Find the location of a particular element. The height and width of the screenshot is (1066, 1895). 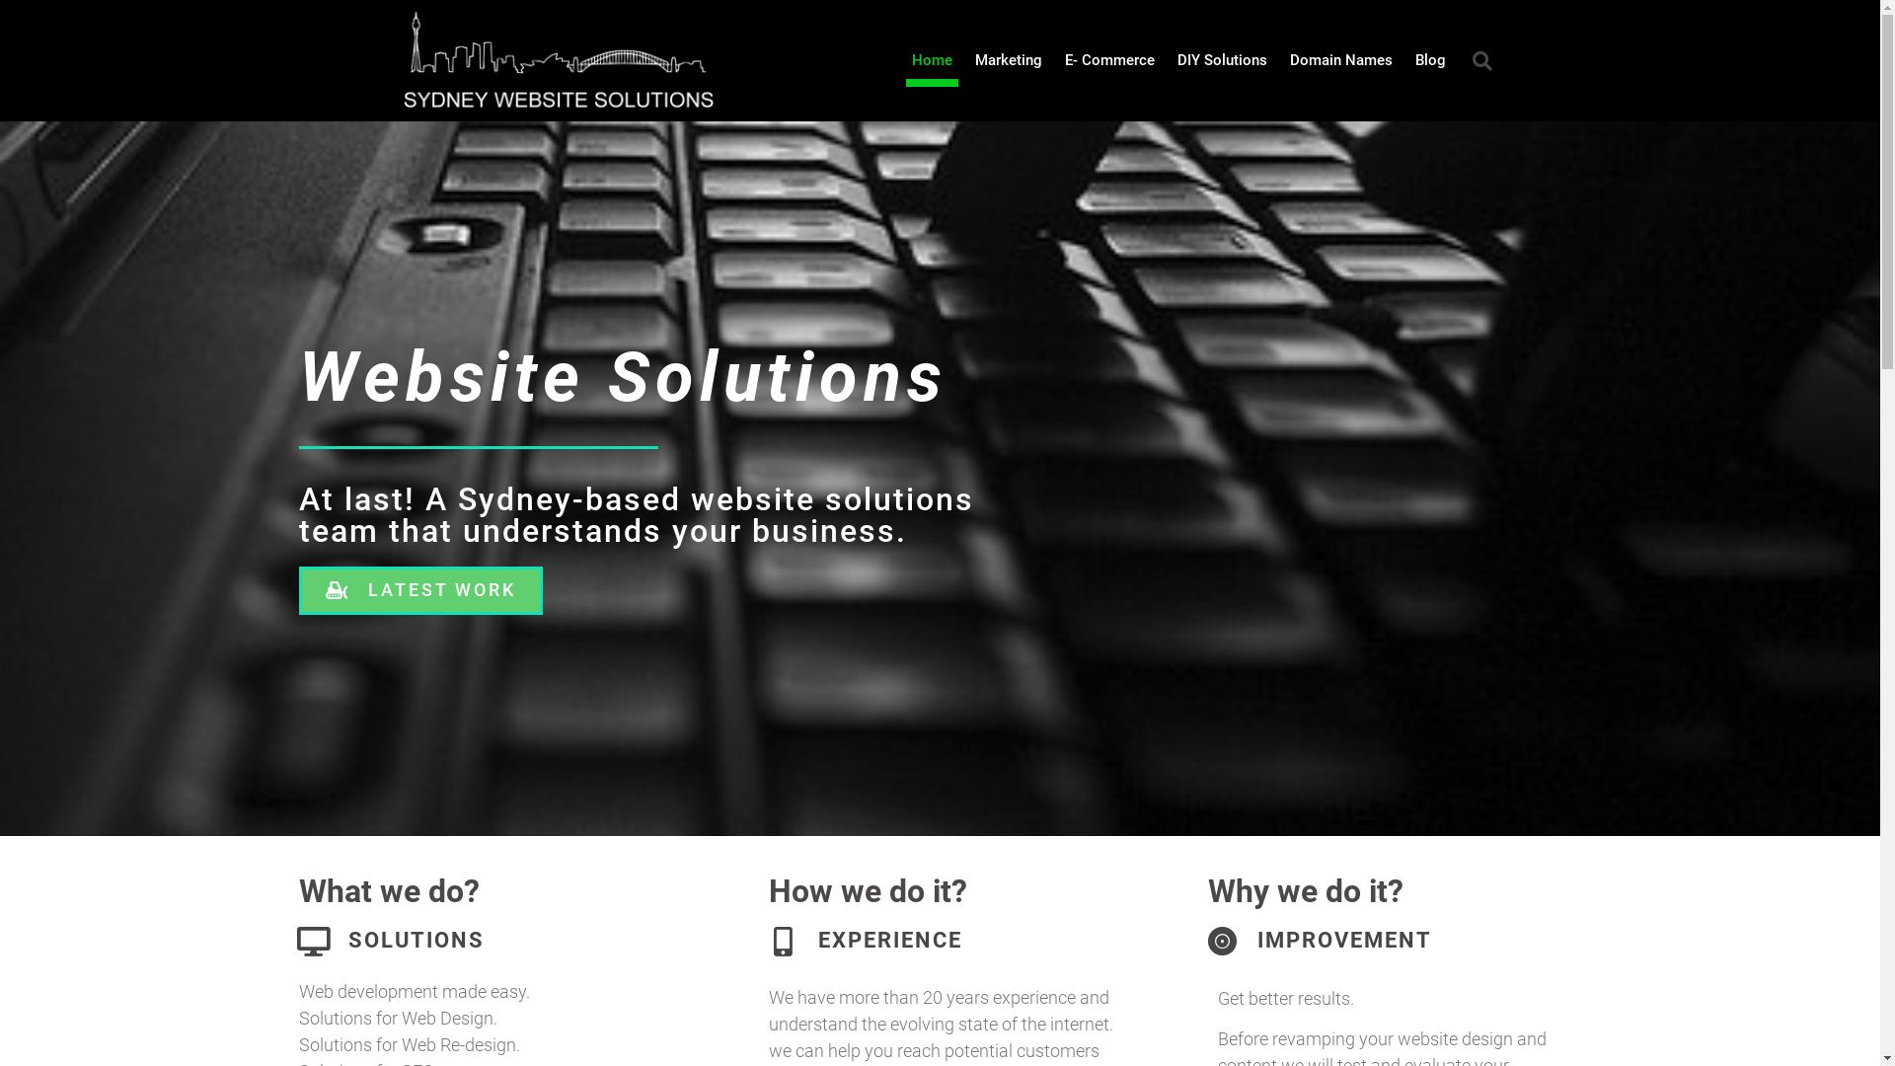

LATEST WORK is located at coordinates (420, 590).